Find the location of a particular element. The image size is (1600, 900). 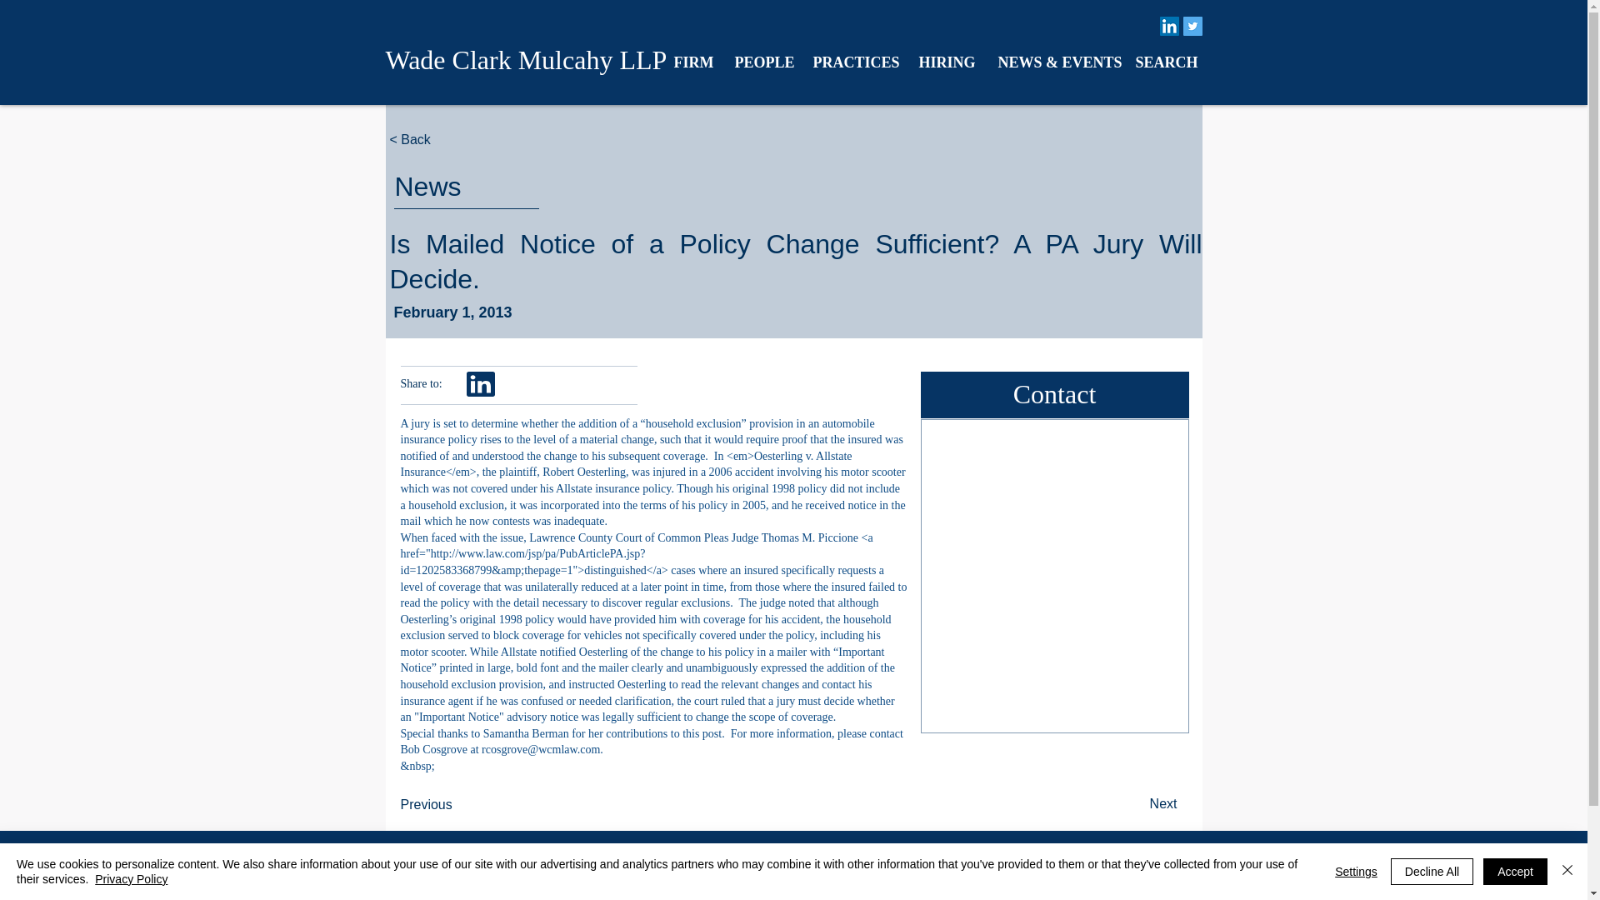

SEARCH is located at coordinates (1164, 62).